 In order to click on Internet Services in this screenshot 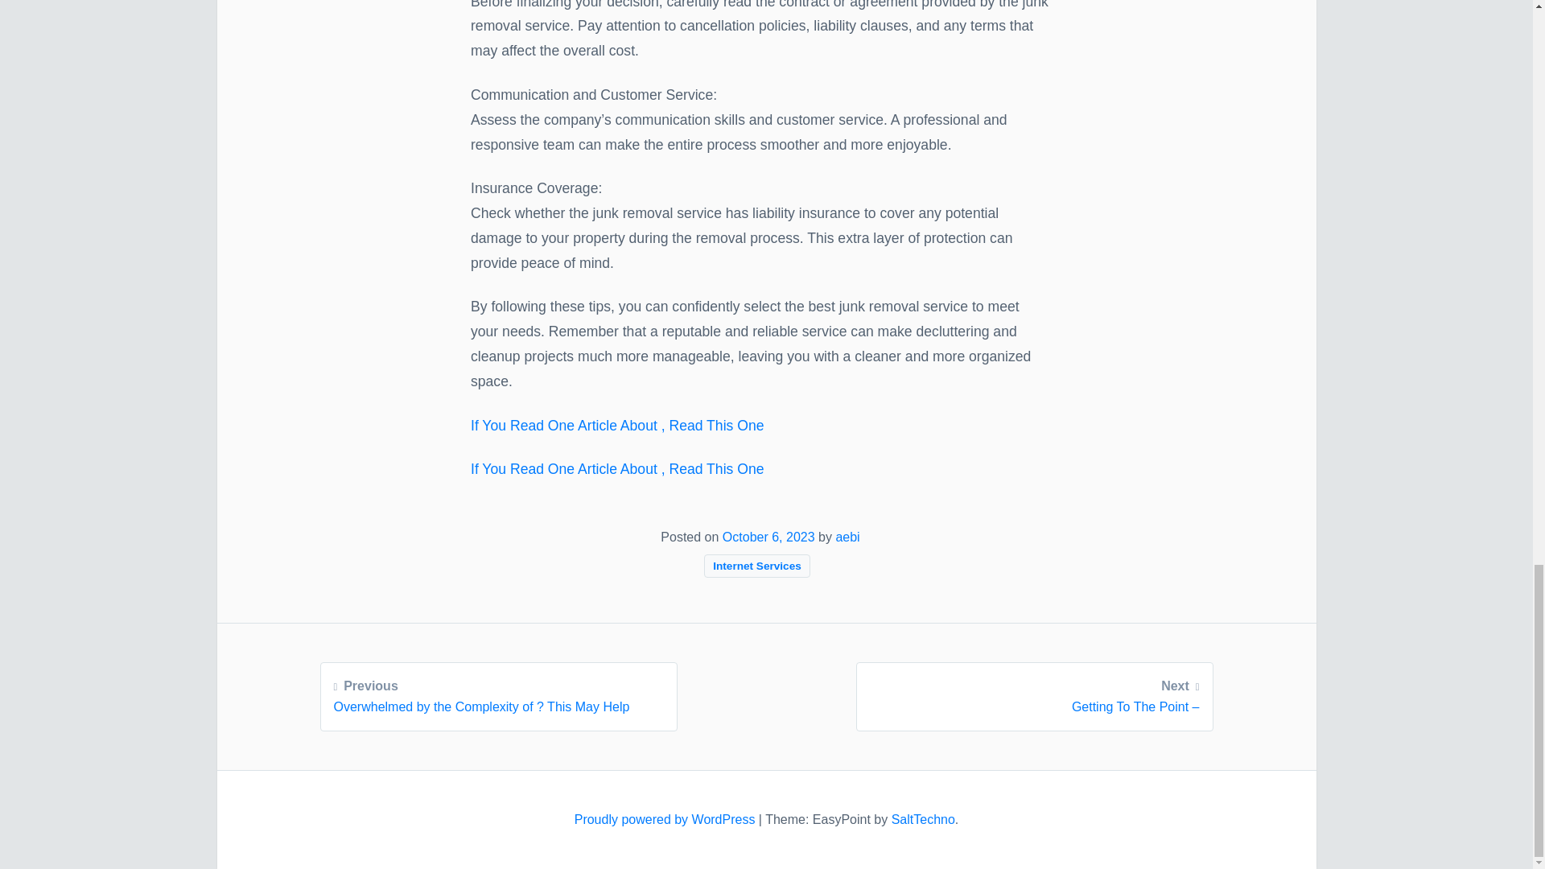, I will do `click(756, 565)`.